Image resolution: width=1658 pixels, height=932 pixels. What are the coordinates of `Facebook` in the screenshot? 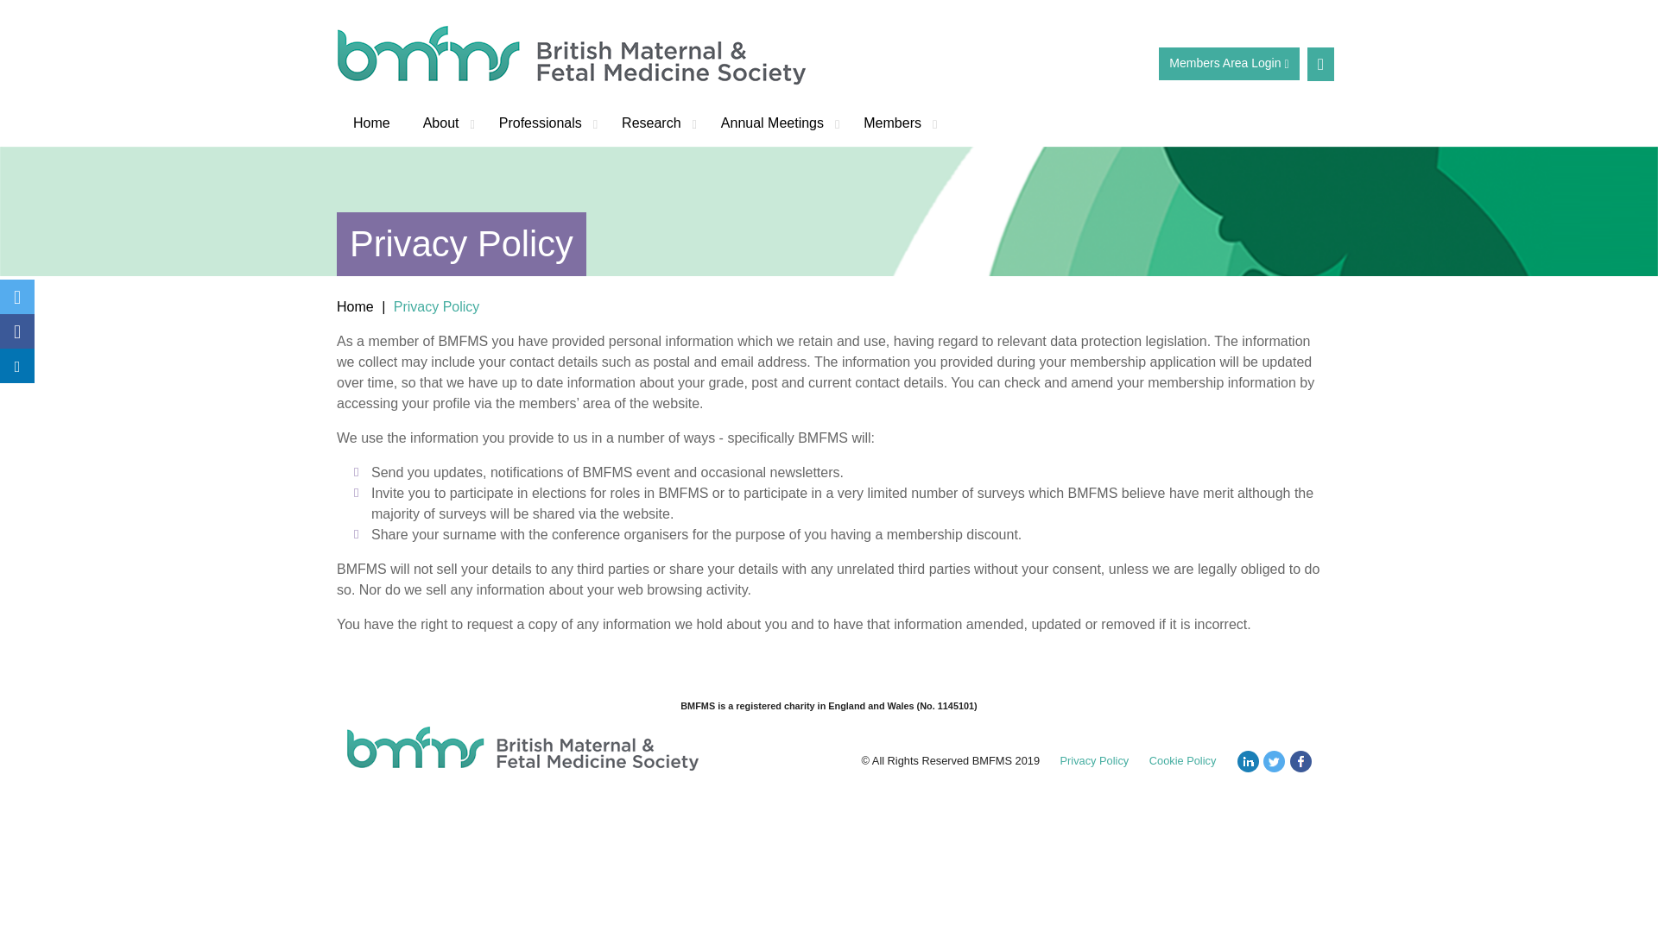 It's located at (17, 331).